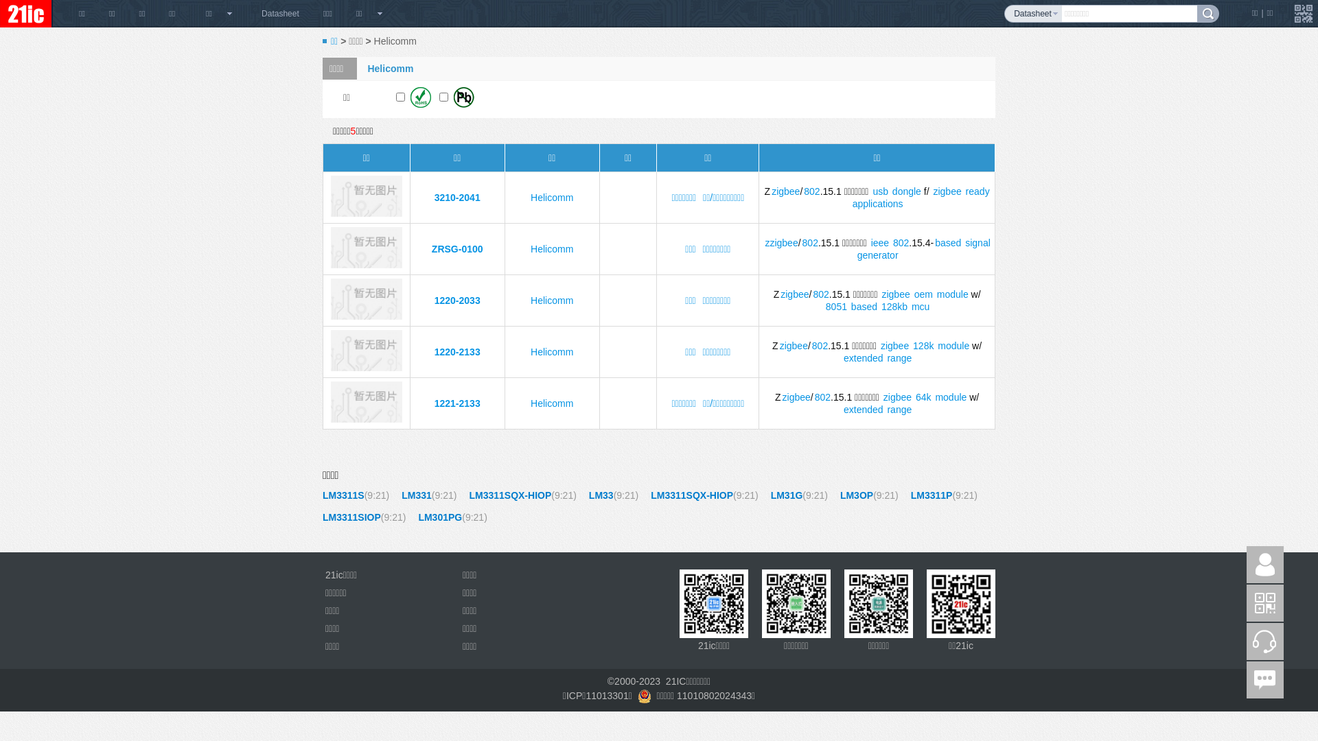 The image size is (1318, 741). Describe the element at coordinates (457, 352) in the screenshot. I see `1220-2133` at that location.